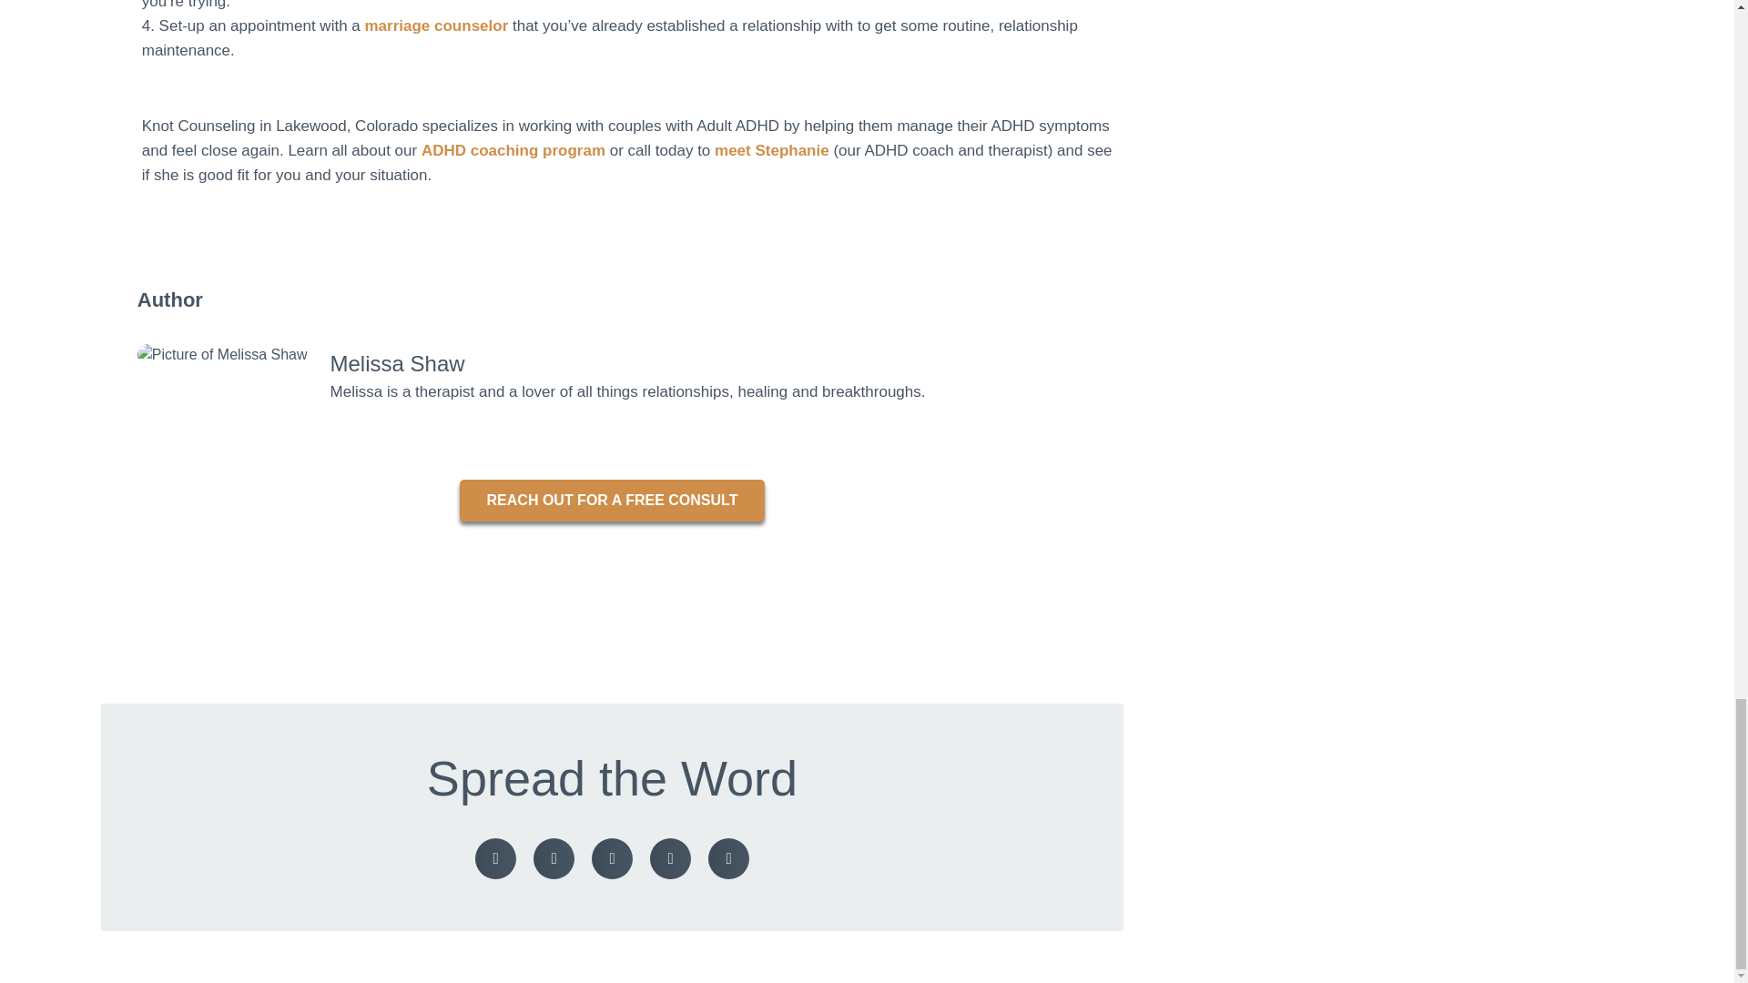 This screenshot has width=1748, height=983. What do you see at coordinates (772, 149) in the screenshot?
I see `meet Stephanie` at bounding box center [772, 149].